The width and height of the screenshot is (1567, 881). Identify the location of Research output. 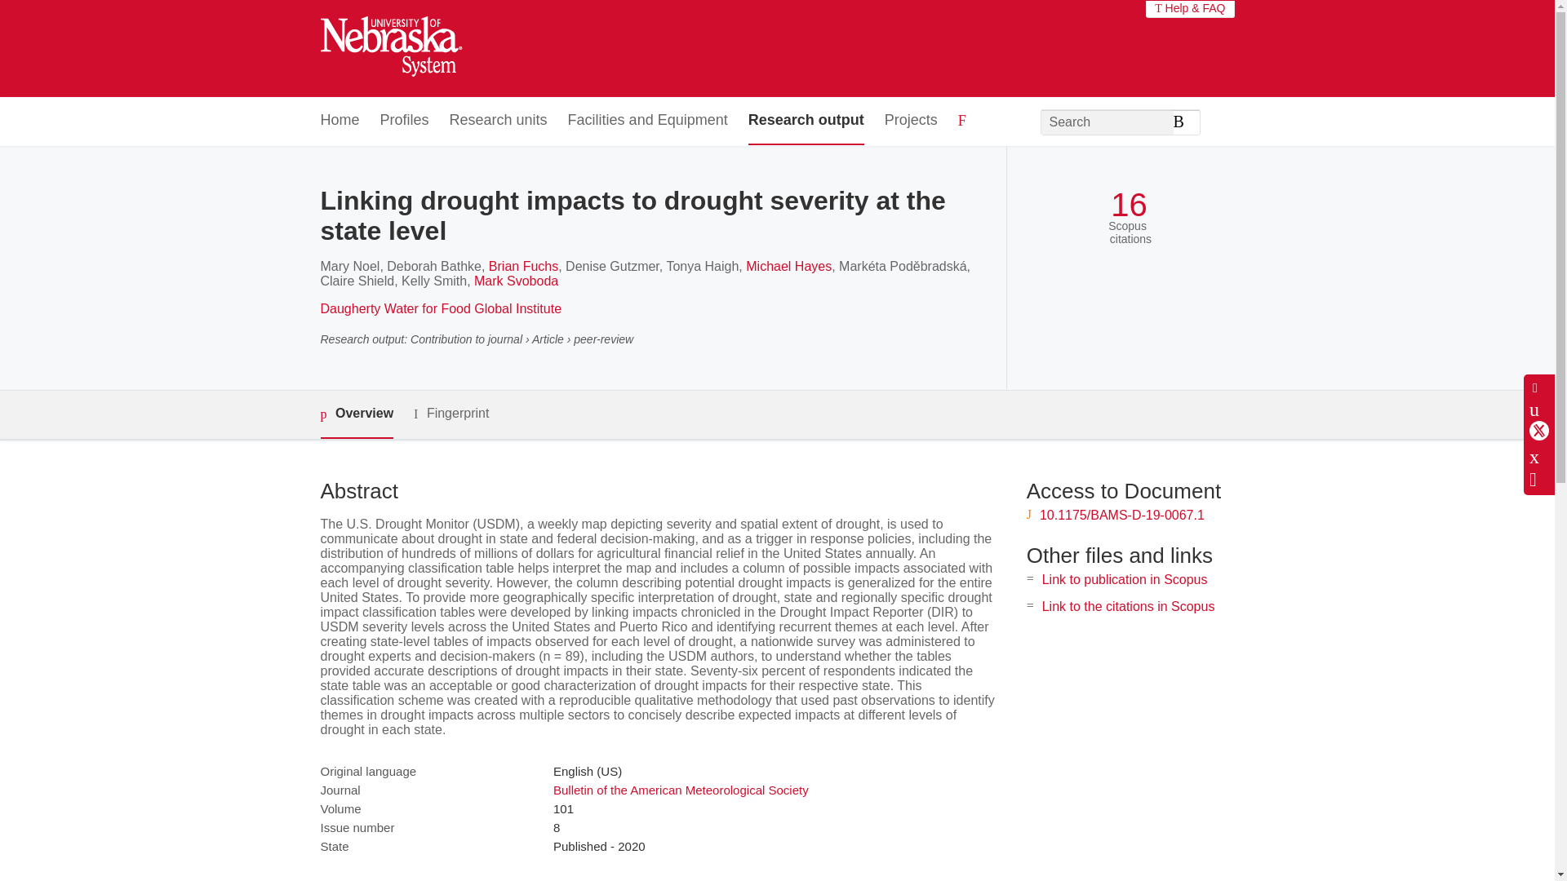
(806, 121).